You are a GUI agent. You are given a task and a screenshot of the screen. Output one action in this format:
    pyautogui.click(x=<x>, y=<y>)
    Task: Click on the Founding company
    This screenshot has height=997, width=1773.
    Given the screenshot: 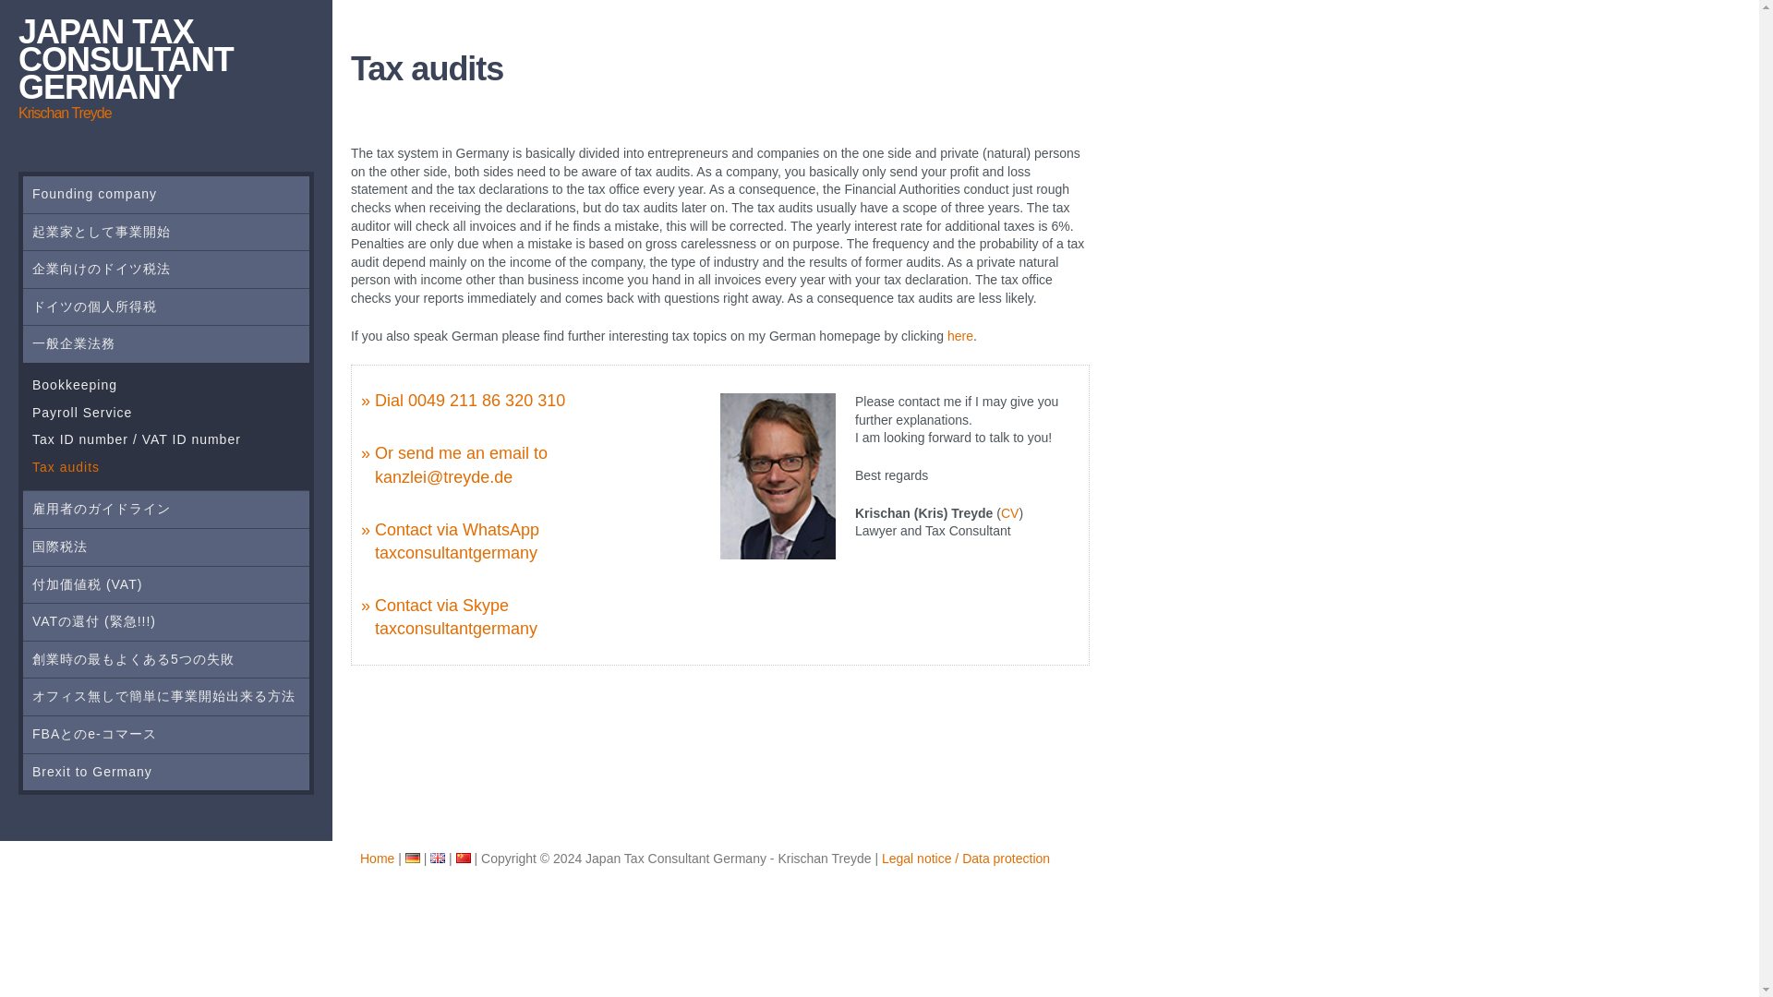 What is the action you would take?
    pyautogui.click(x=165, y=195)
    